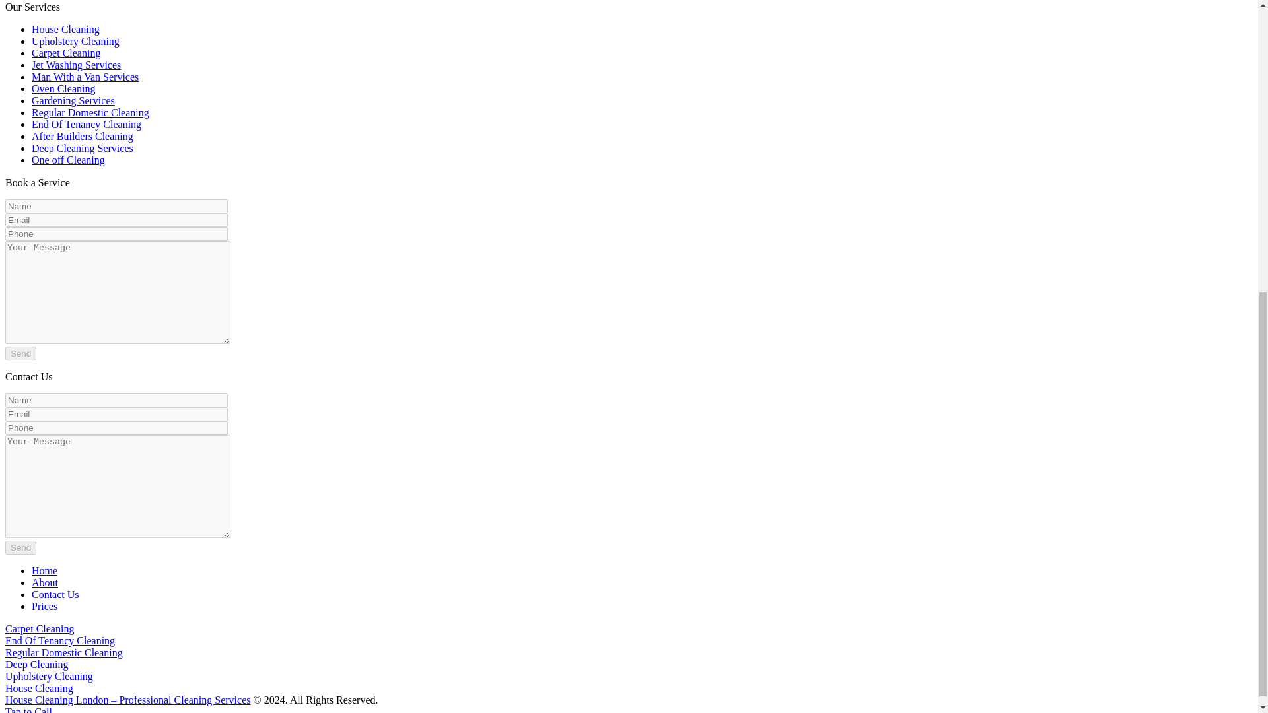 The image size is (1268, 713). Describe the element at coordinates (75, 41) in the screenshot. I see `Upholstery Cleaning` at that location.